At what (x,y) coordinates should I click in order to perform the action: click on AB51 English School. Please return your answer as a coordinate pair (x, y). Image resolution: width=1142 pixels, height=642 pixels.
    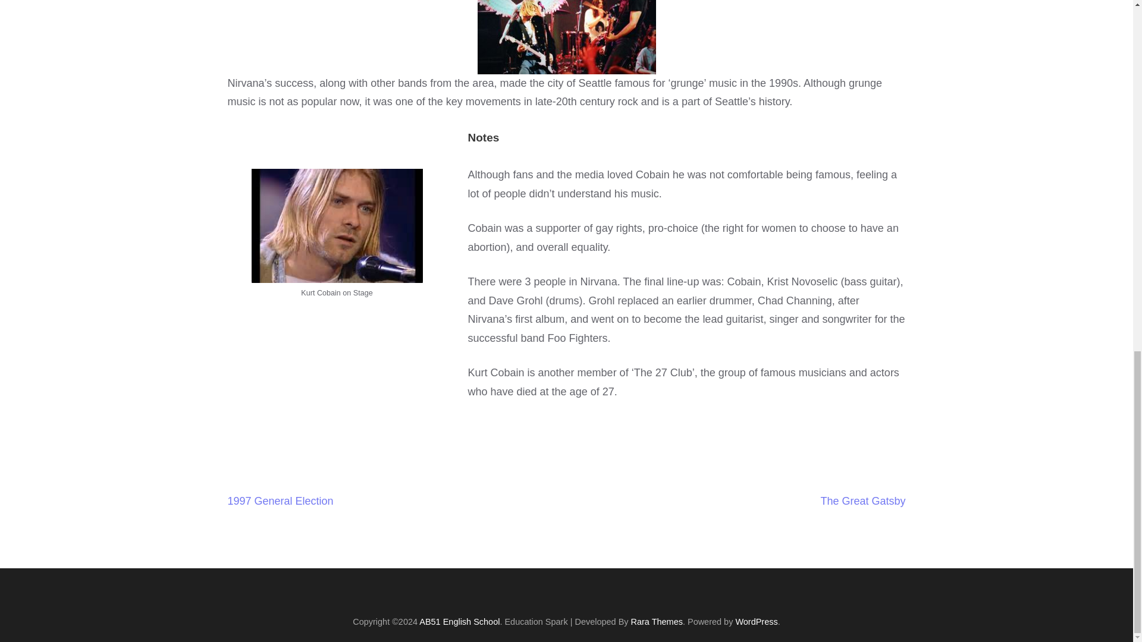
    Looking at the image, I should click on (459, 622).